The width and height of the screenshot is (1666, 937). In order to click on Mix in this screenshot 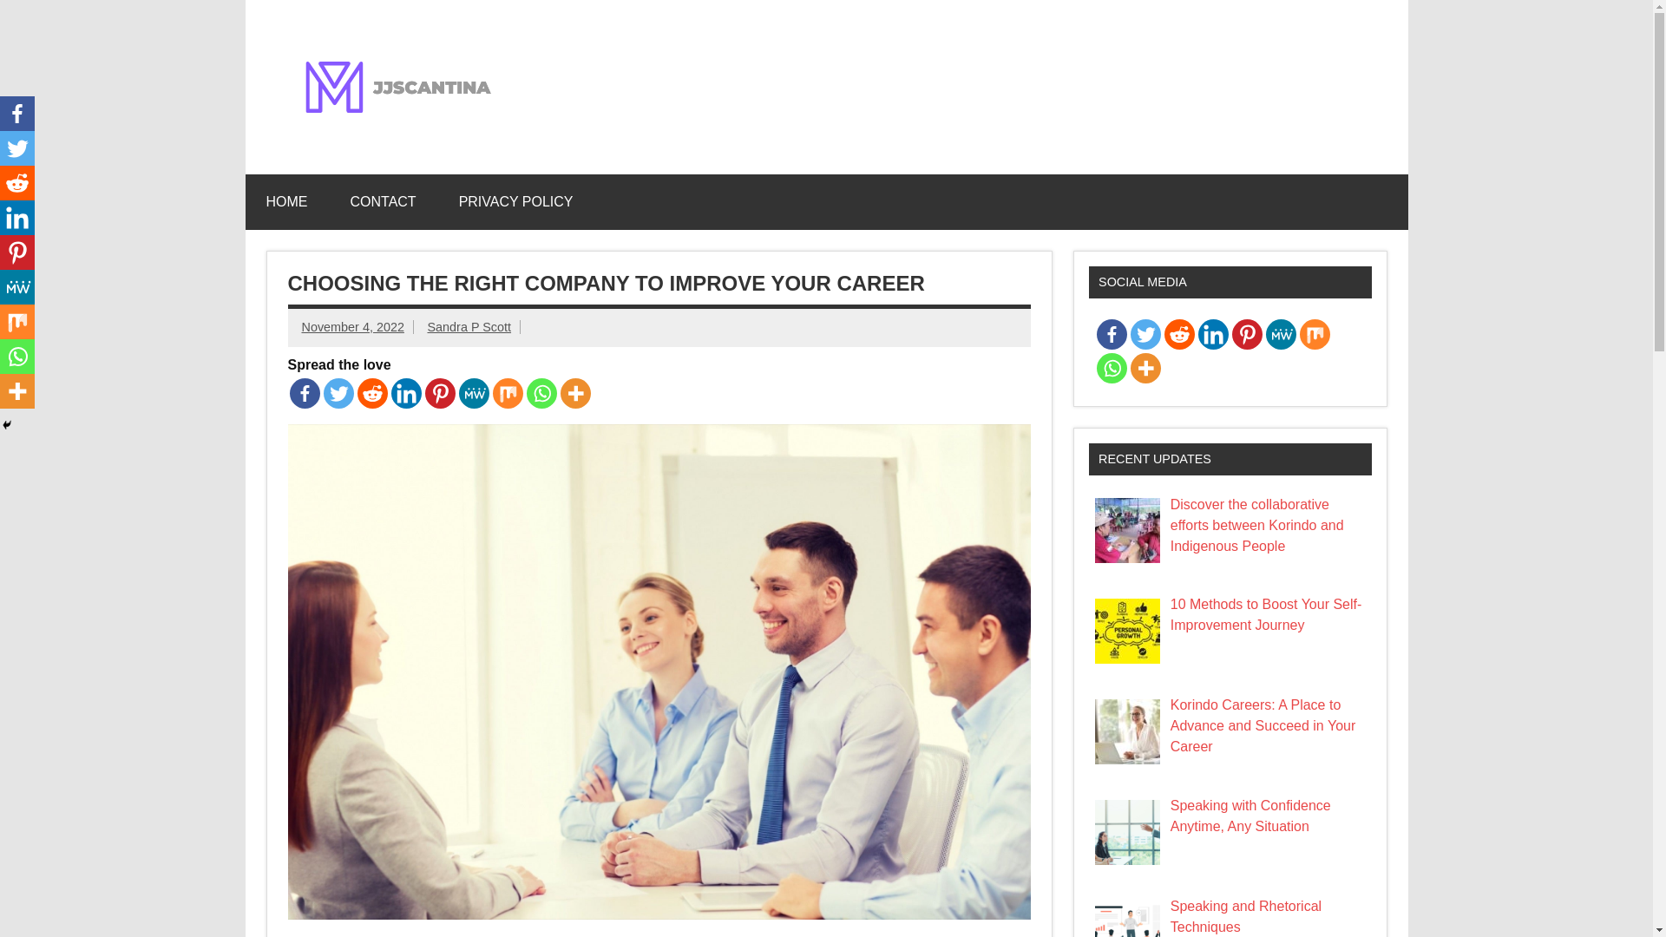, I will do `click(508, 393)`.